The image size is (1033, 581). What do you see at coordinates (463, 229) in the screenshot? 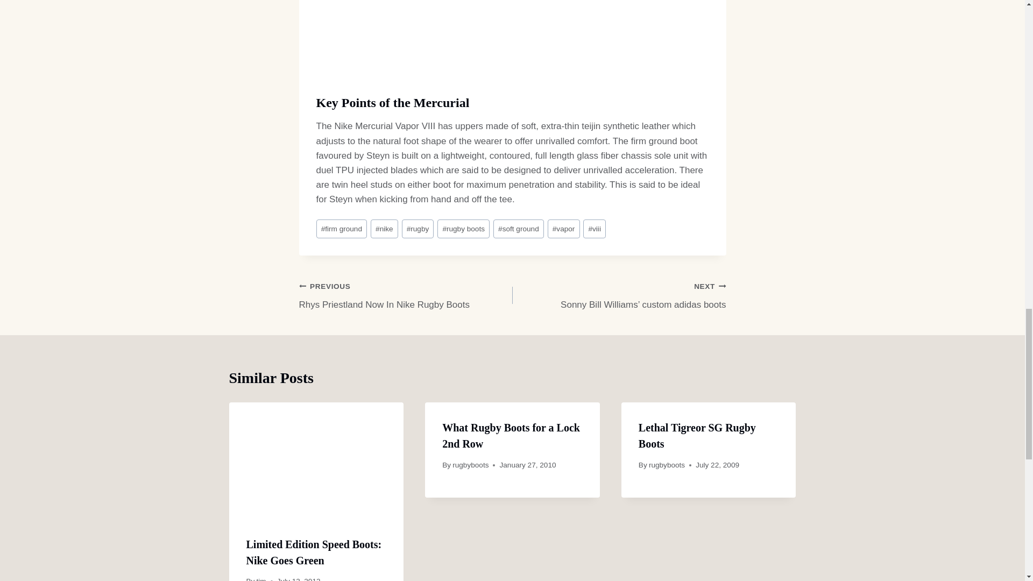
I see `nike` at bounding box center [463, 229].